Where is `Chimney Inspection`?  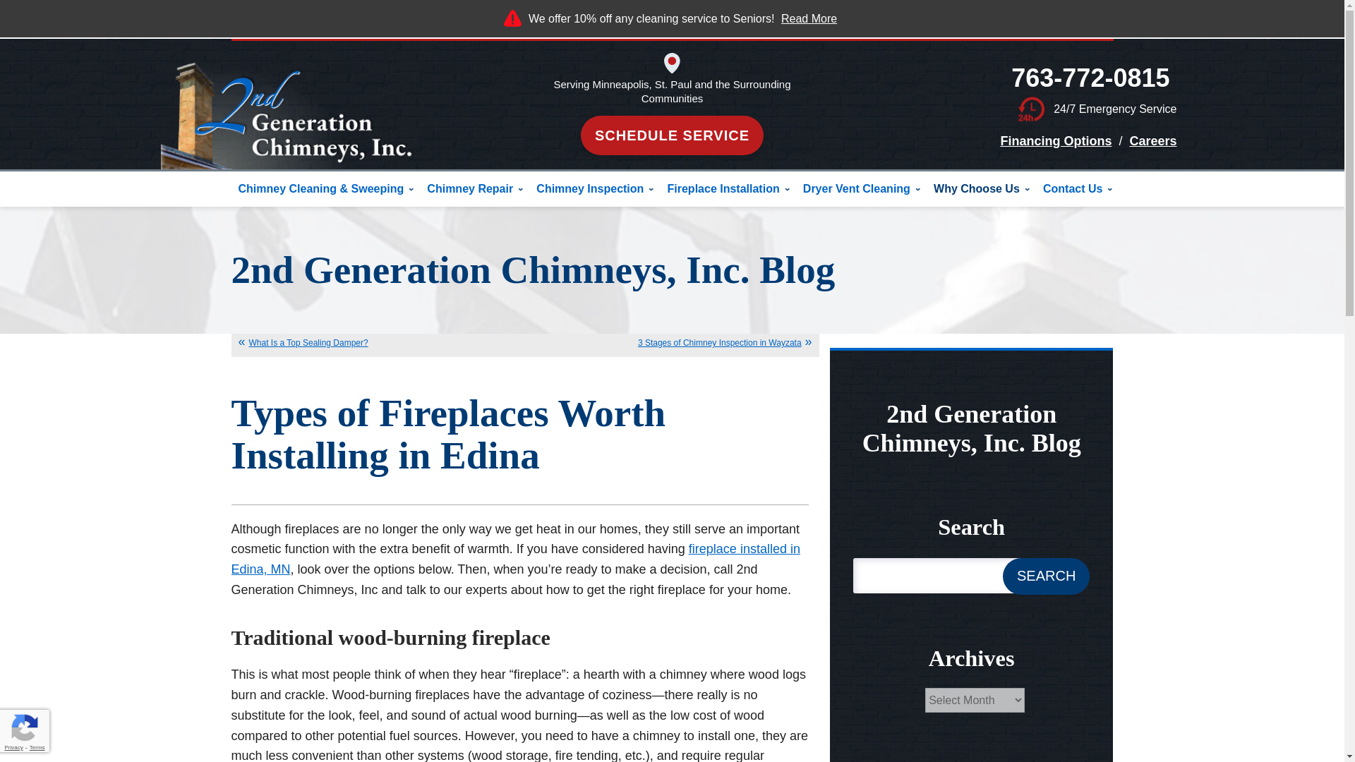 Chimney Inspection is located at coordinates (591, 189).